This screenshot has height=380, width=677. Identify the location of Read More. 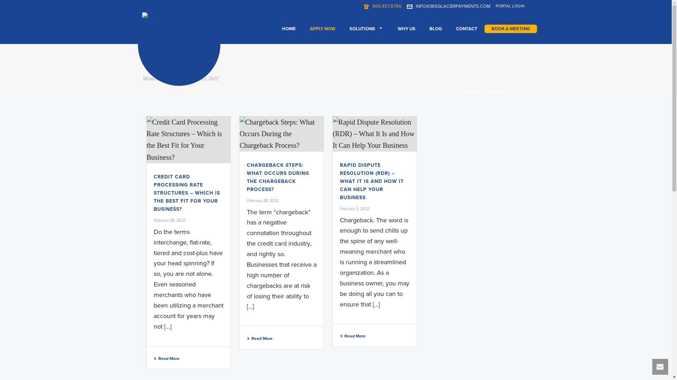
(353, 336).